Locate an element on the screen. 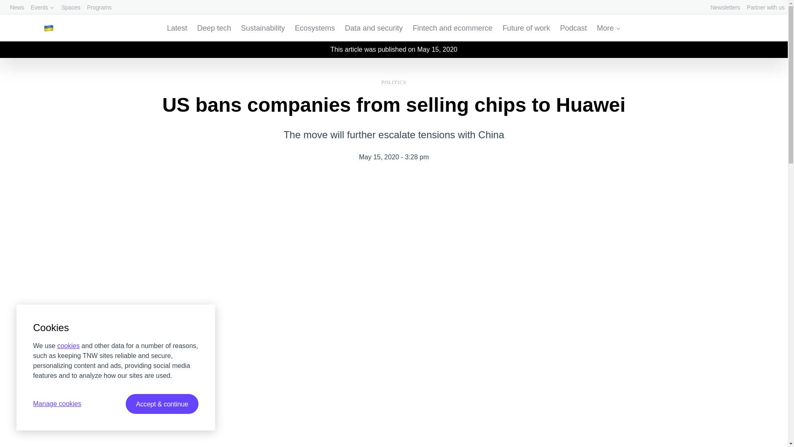 The height and width of the screenshot is (447, 794). Newsletters is located at coordinates (725, 7).